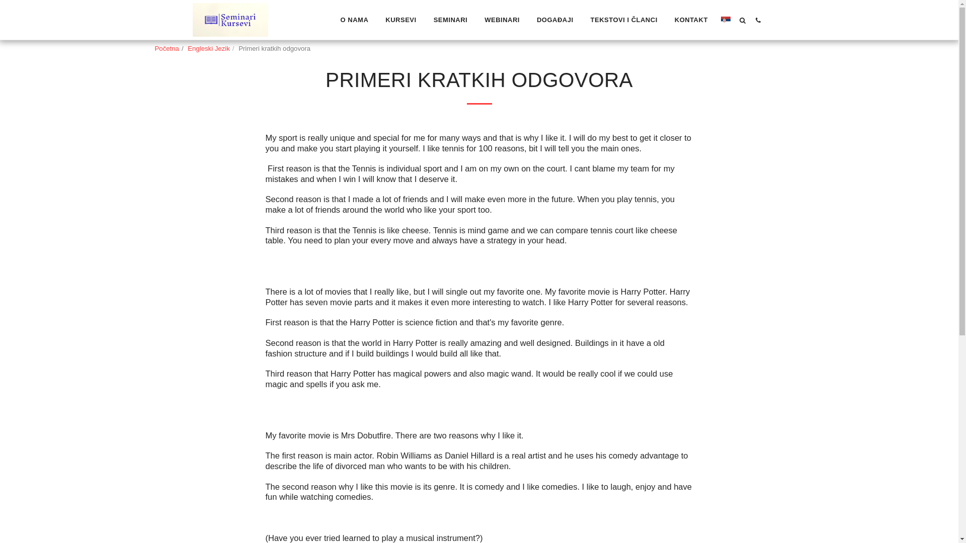 The image size is (966, 543). Describe the element at coordinates (208, 48) in the screenshot. I see `Engleski Jezik` at that location.